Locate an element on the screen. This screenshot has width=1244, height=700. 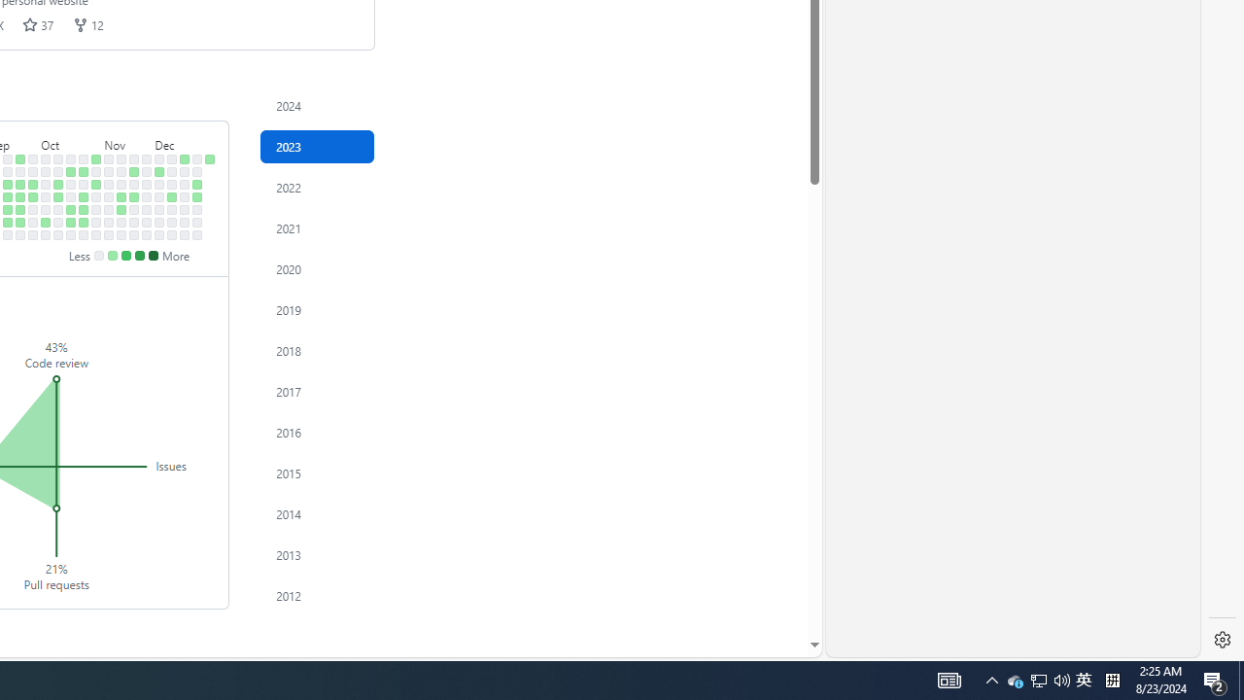
Contribution activity in 2023 is located at coordinates (317, 146).